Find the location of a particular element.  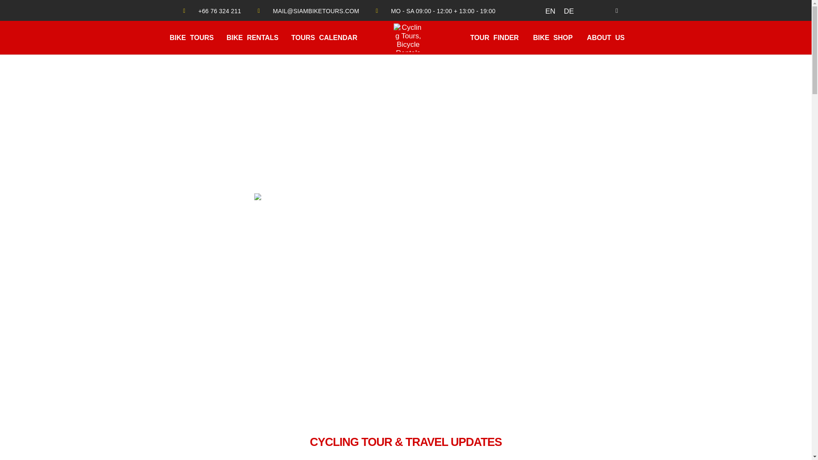

TOURS CALENDAR is located at coordinates (324, 37).